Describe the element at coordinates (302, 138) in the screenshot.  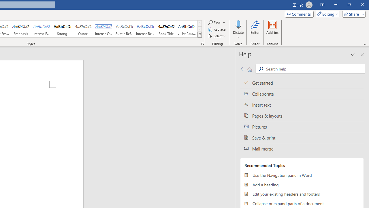
I see `Save & print` at that location.